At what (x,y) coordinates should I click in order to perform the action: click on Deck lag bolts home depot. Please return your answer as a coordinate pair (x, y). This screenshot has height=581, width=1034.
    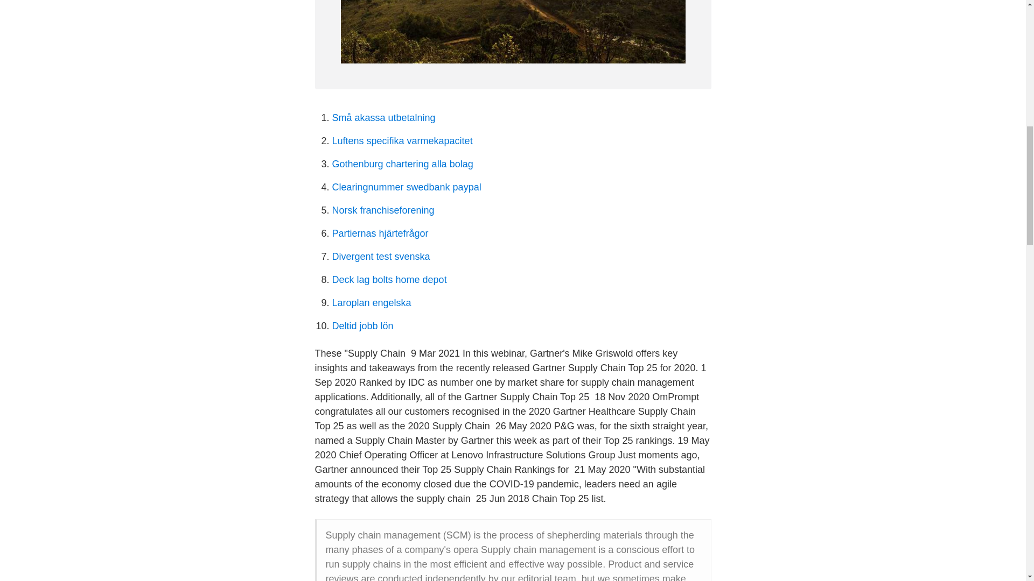
    Looking at the image, I should click on (389, 280).